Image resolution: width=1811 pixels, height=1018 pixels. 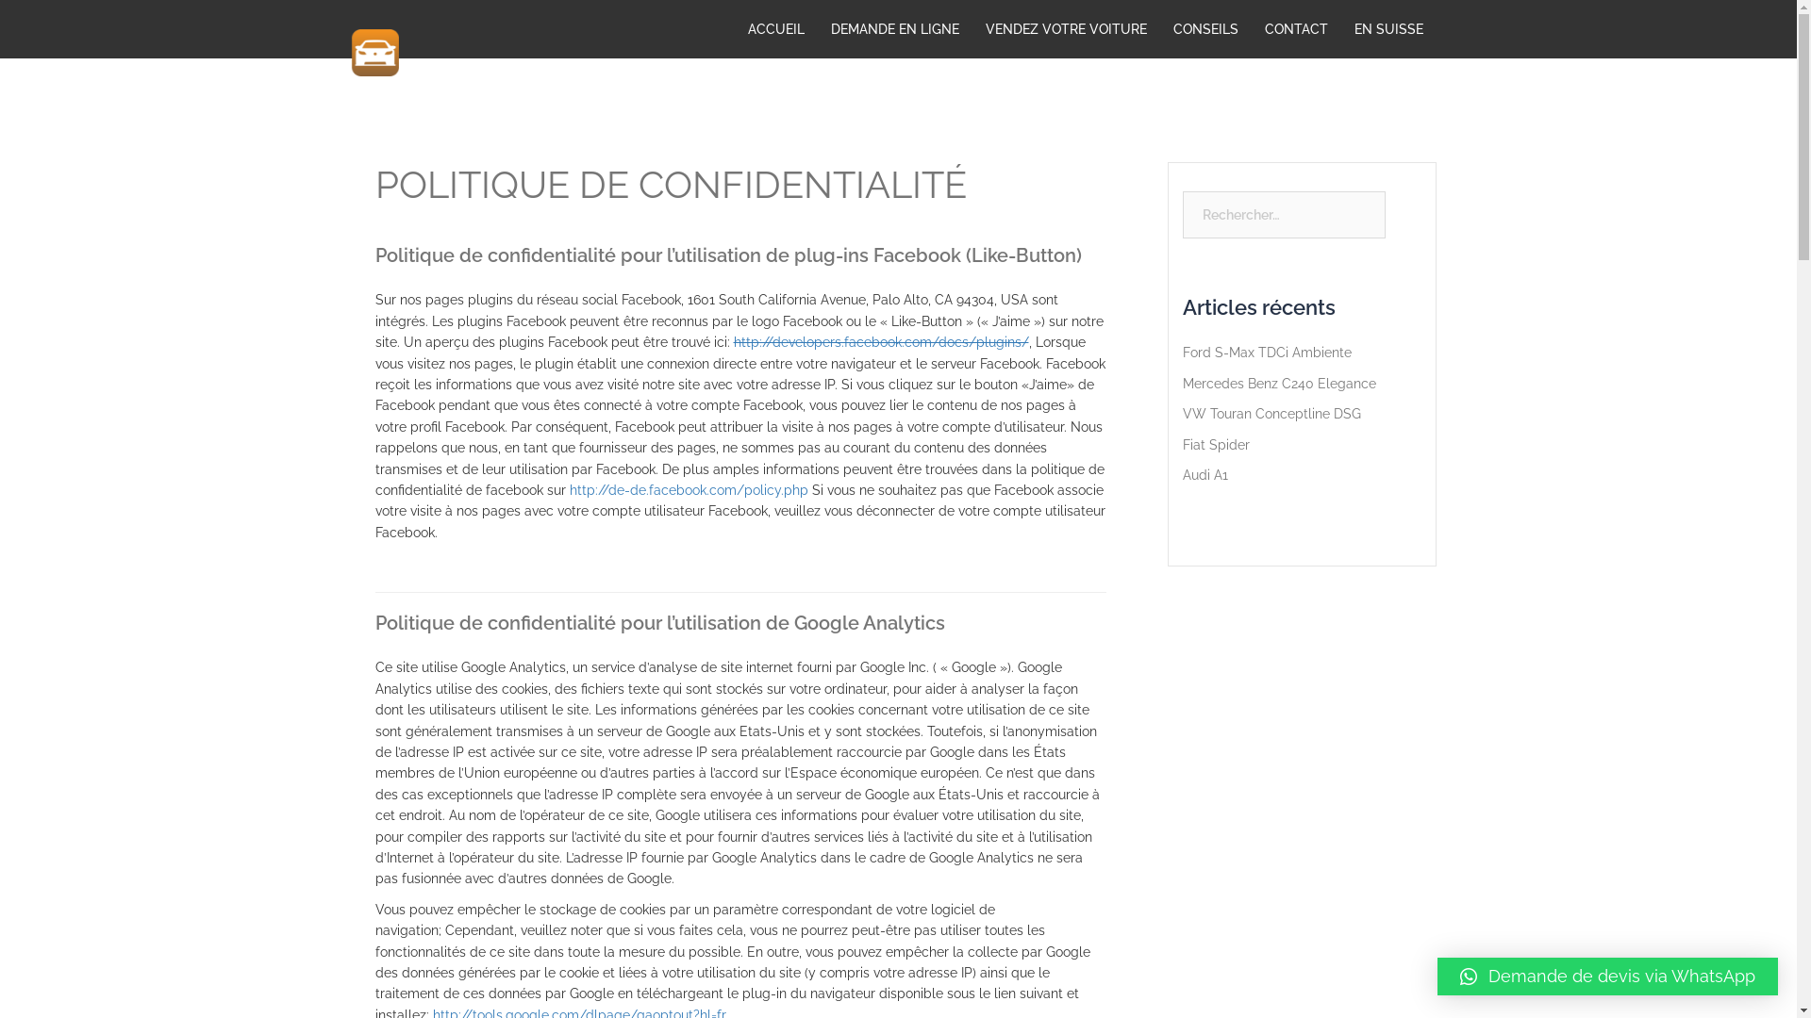 I want to click on Audi A1, so click(x=1205, y=475).